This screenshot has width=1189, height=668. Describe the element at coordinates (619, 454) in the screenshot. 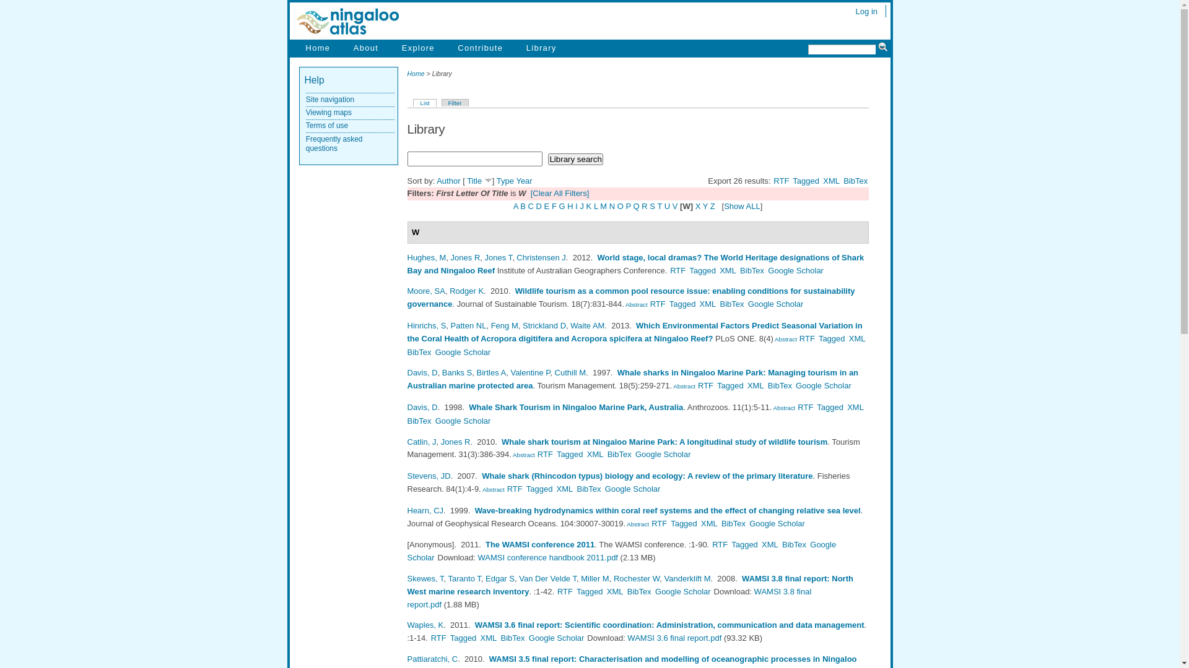

I see `BibTex` at that location.